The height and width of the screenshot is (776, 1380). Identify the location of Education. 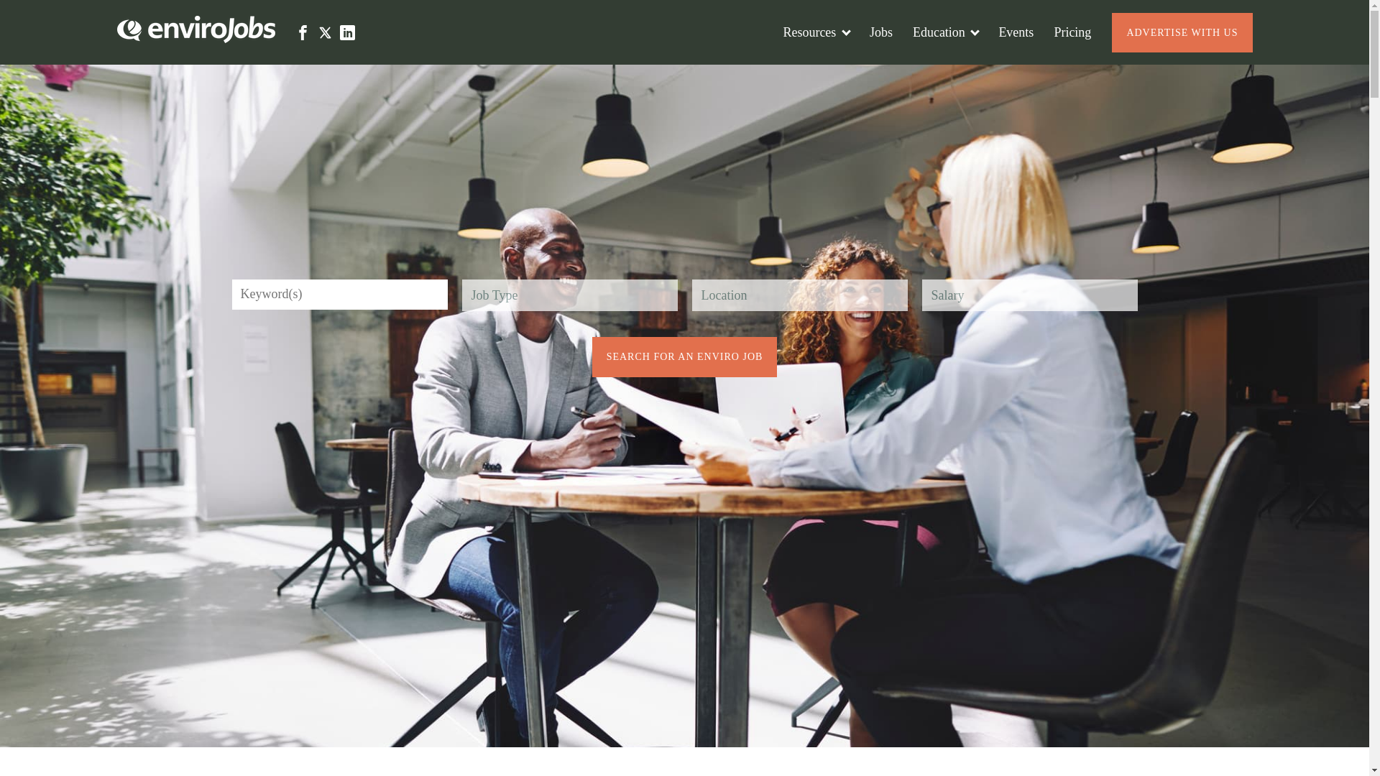
(944, 32).